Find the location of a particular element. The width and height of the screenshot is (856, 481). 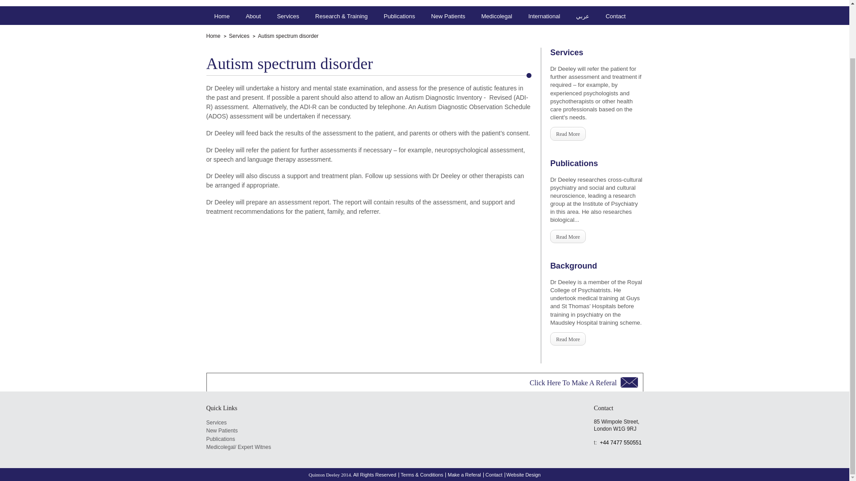

International is located at coordinates (544, 15).